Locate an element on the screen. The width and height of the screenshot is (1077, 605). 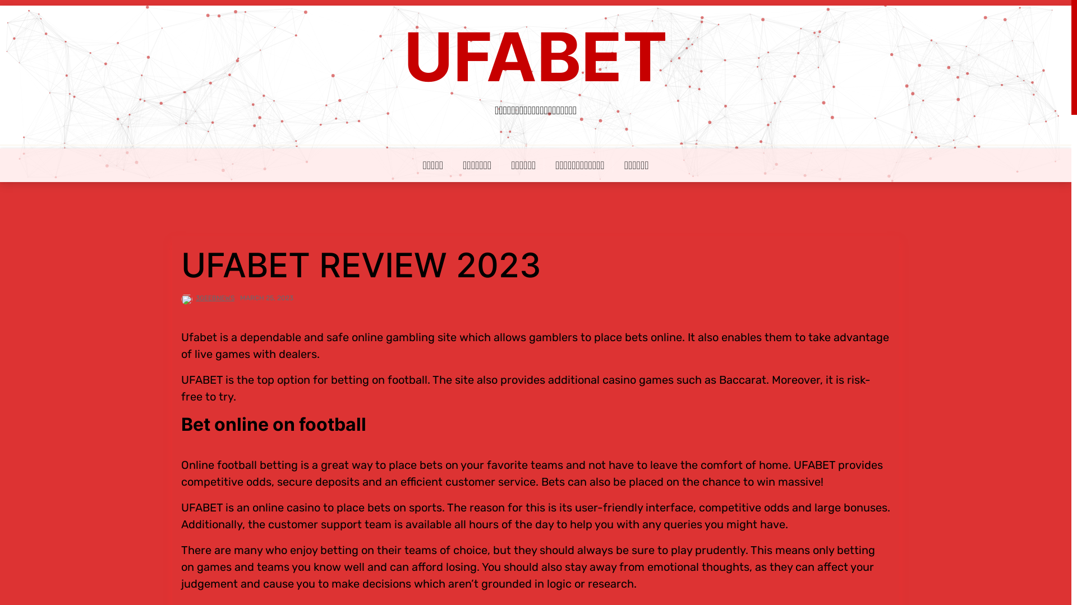
3GEEBNEWS is located at coordinates (215, 298).